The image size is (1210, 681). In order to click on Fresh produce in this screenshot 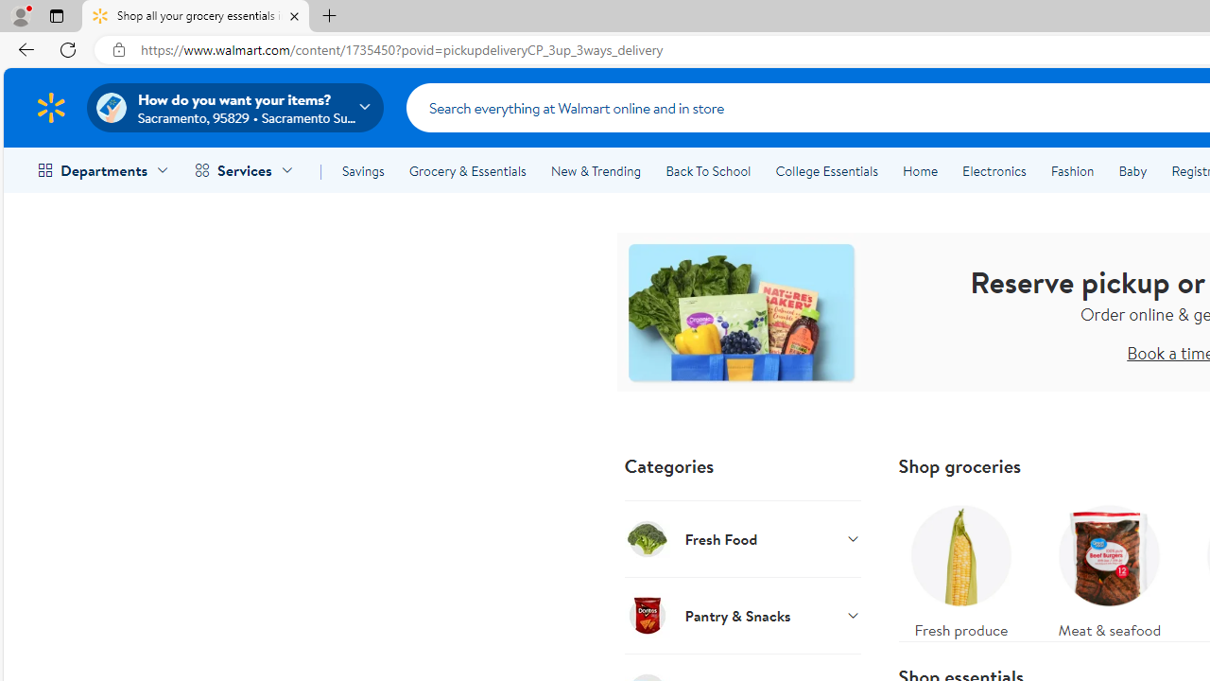, I will do `click(960, 567)`.